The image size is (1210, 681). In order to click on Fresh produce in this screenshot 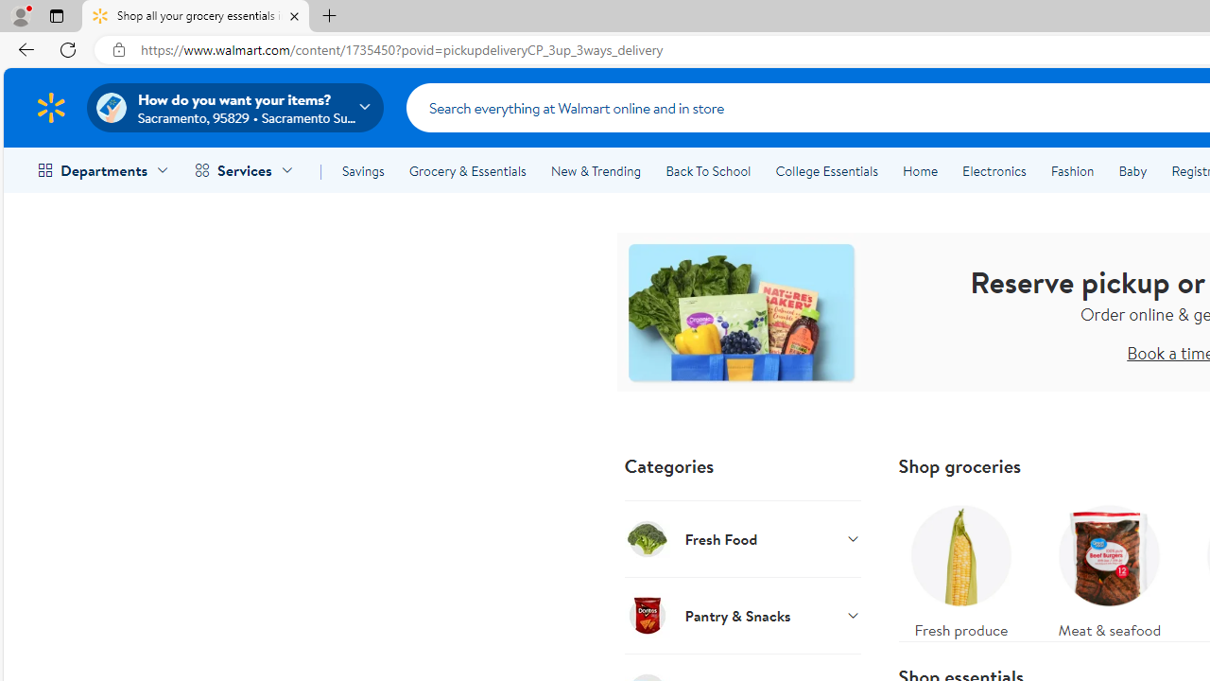, I will do `click(960, 567)`.